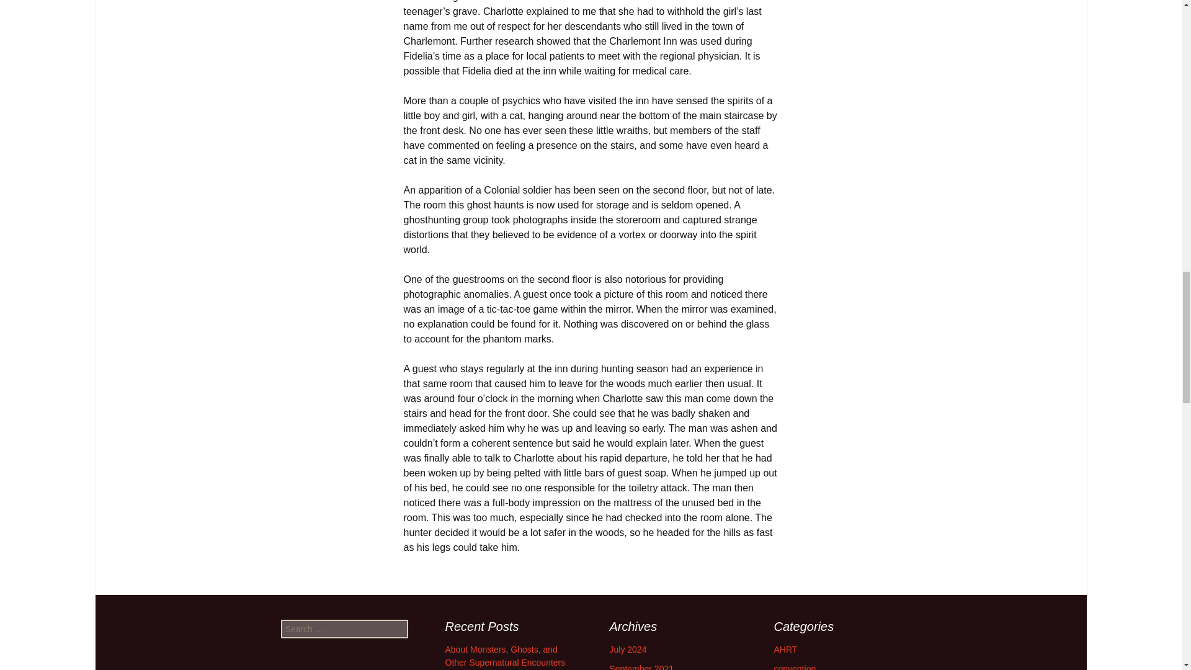 The image size is (1191, 670). Describe the element at coordinates (641, 667) in the screenshot. I see `September 2021` at that location.